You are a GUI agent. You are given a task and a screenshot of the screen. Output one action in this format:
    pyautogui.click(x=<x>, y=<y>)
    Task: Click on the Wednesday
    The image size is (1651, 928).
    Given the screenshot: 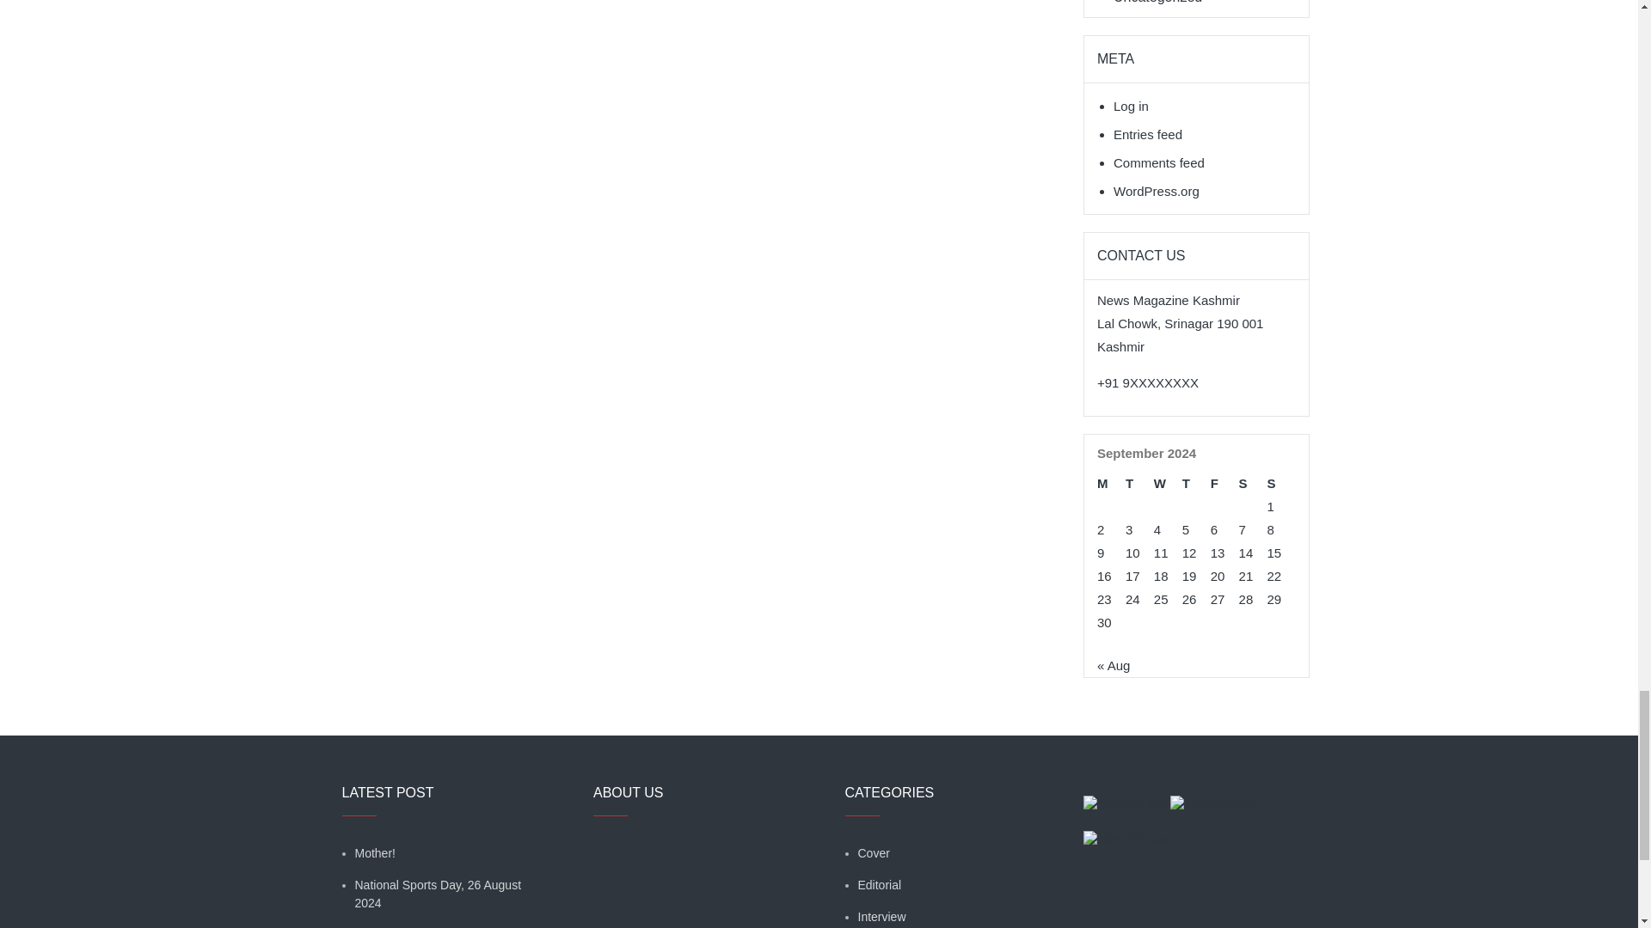 What is the action you would take?
    pyautogui.click(x=1168, y=483)
    